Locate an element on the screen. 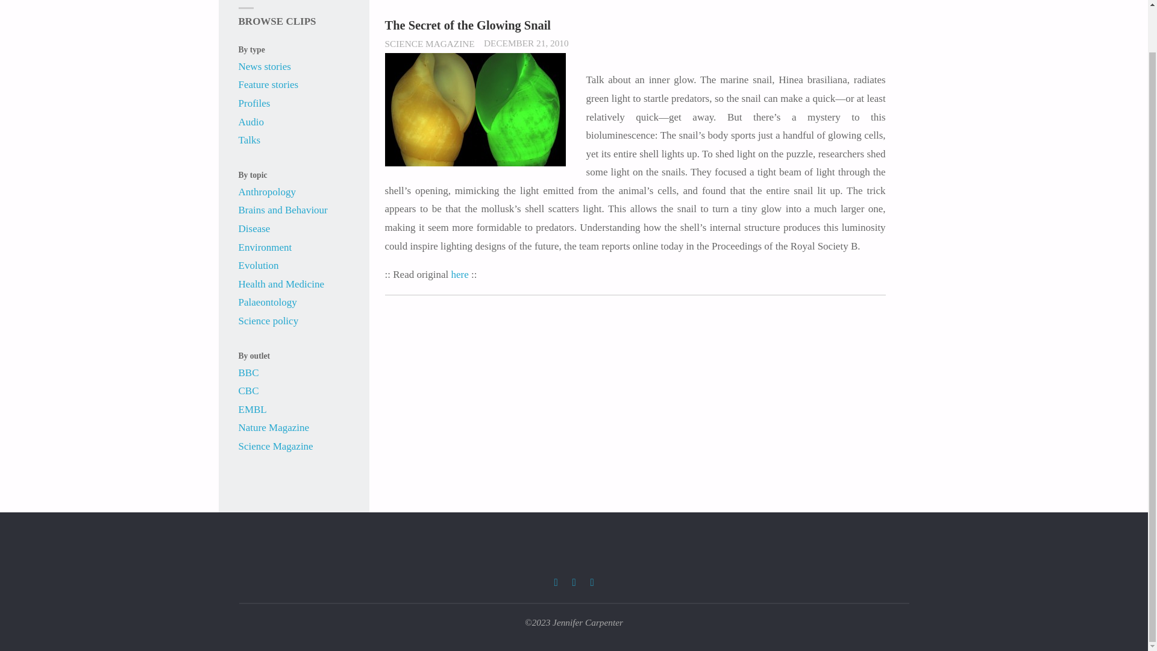 Image resolution: width=1157 pixels, height=651 pixels. sn-snails is located at coordinates (475, 110).